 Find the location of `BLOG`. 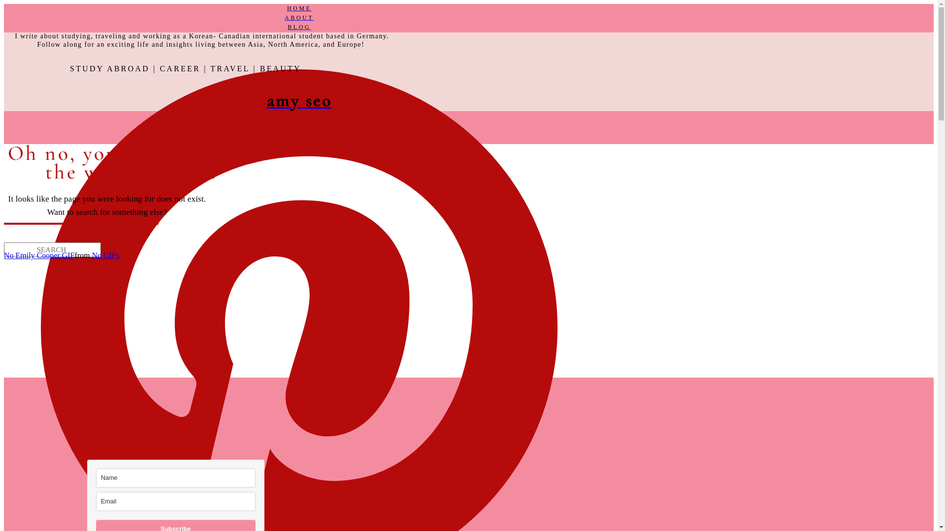

BLOG is located at coordinates (299, 28).